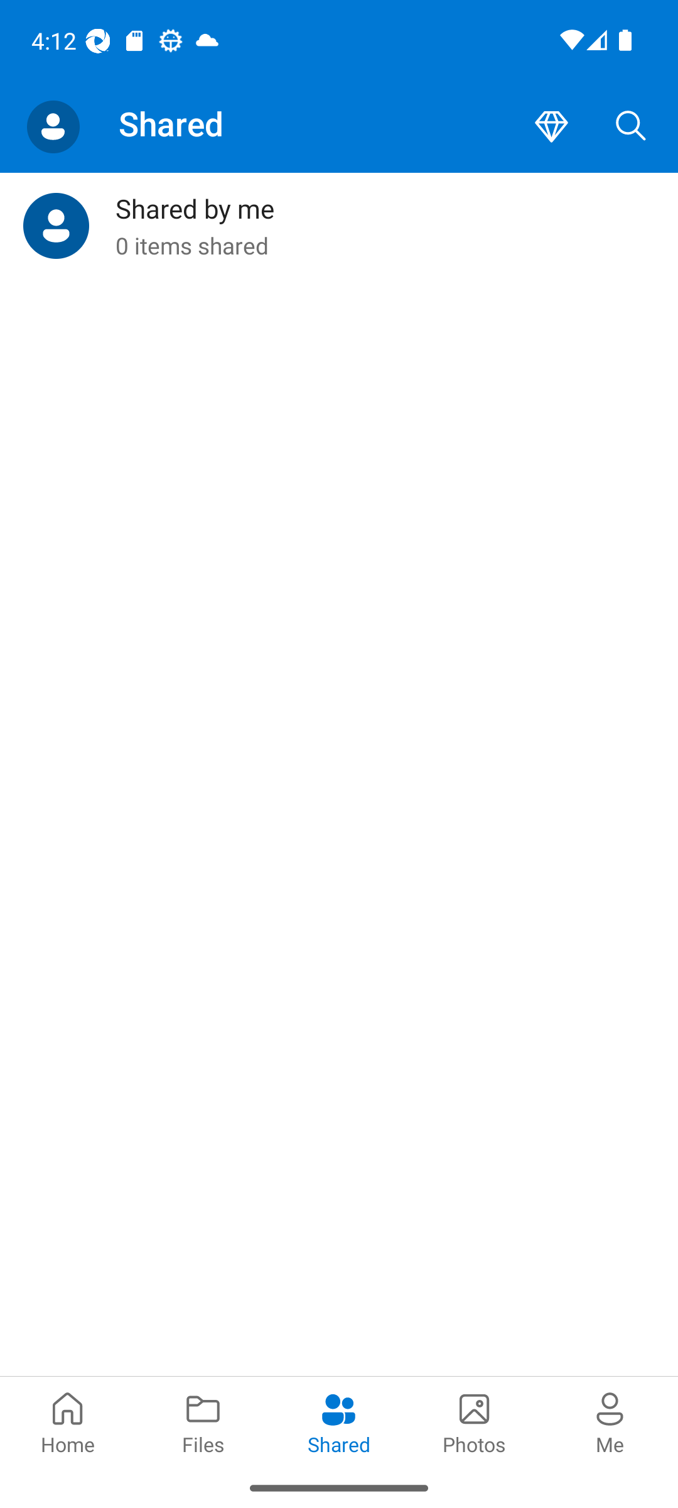  What do you see at coordinates (68, 1421) in the screenshot?
I see `Home pivot Home` at bounding box center [68, 1421].